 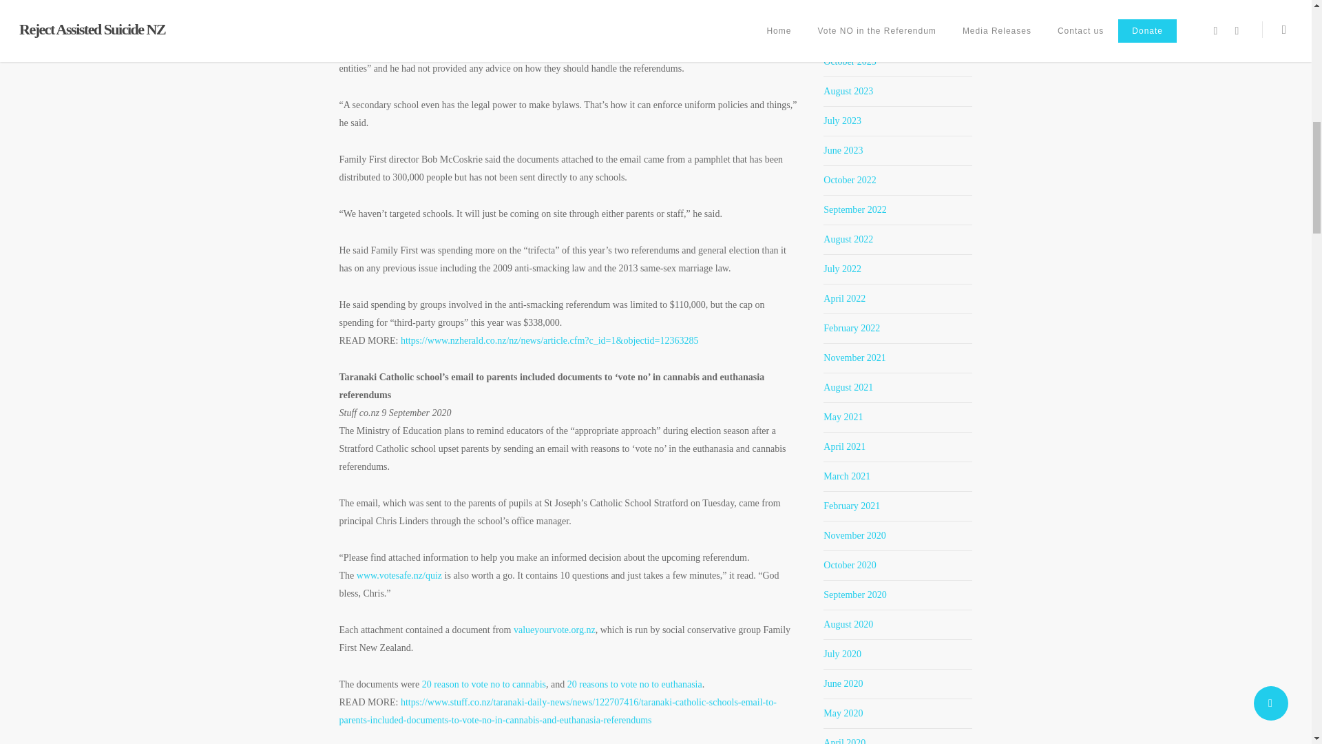 I want to click on May 2024, so click(x=843, y=32).